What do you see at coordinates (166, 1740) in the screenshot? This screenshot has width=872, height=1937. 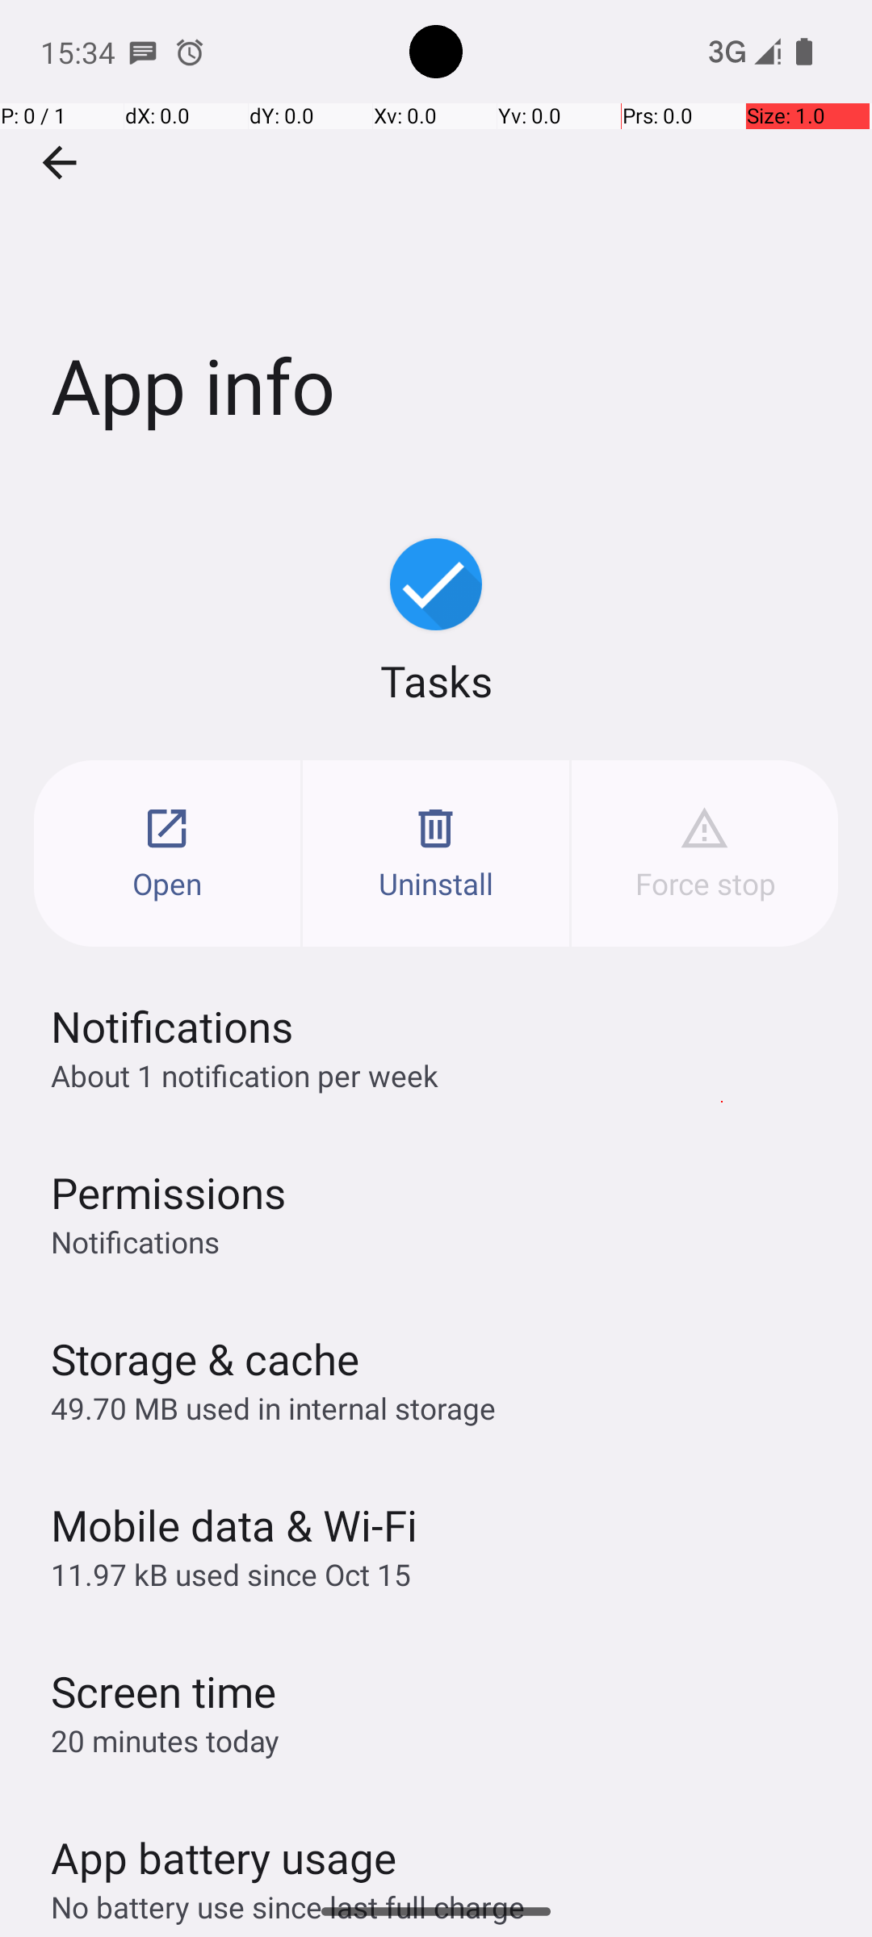 I see `20 minutes today` at bounding box center [166, 1740].